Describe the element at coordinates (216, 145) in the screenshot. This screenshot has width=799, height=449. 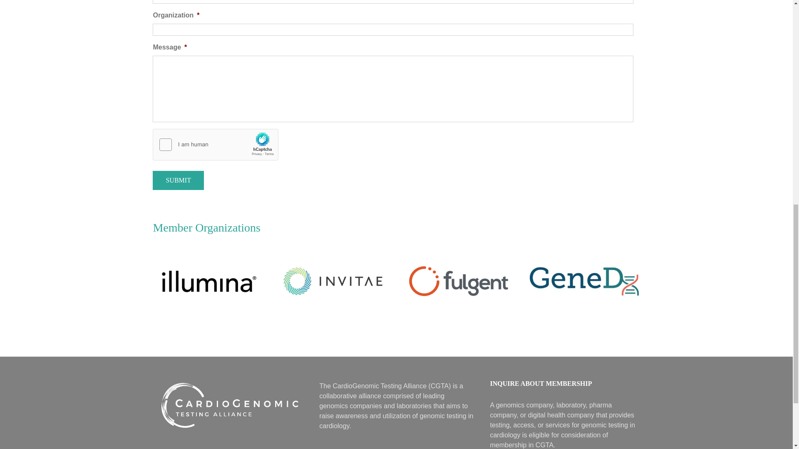
I see `Widget containing checkbox for hCaptcha security challenge` at that location.